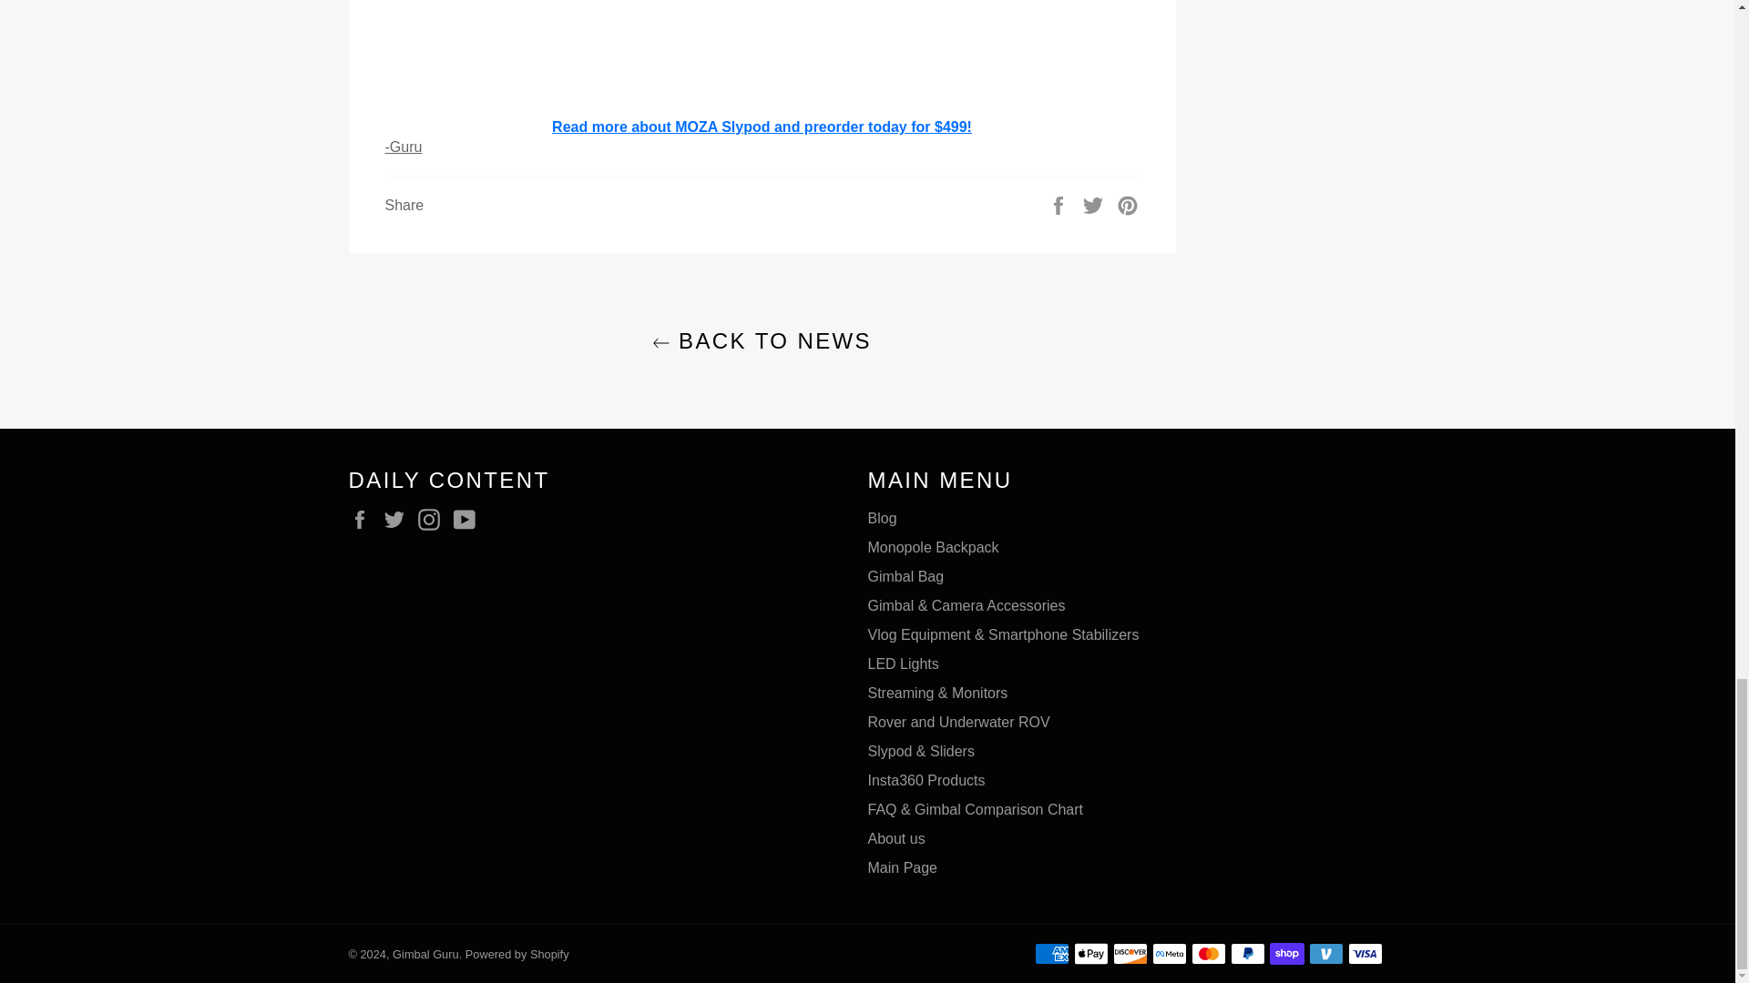 Image resolution: width=1749 pixels, height=983 pixels. Describe the element at coordinates (434, 520) in the screenshot. I see `Gimbal Guru on Instagram` at that location.